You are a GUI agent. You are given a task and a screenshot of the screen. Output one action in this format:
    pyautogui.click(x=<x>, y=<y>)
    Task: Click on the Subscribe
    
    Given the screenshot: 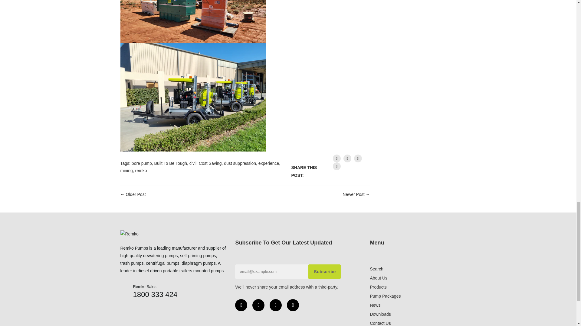 What is the action you would take?
    pyautogui.click(x=325, y=272)
    